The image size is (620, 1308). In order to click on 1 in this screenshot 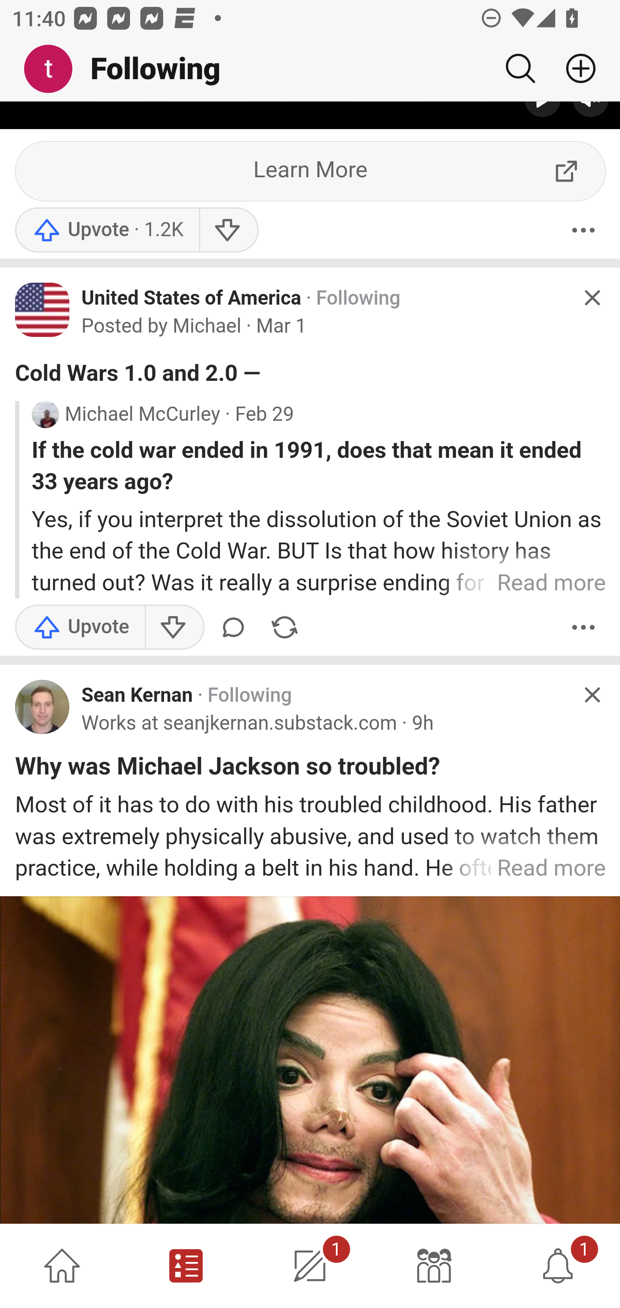, I will do `click(310, 1266)`.